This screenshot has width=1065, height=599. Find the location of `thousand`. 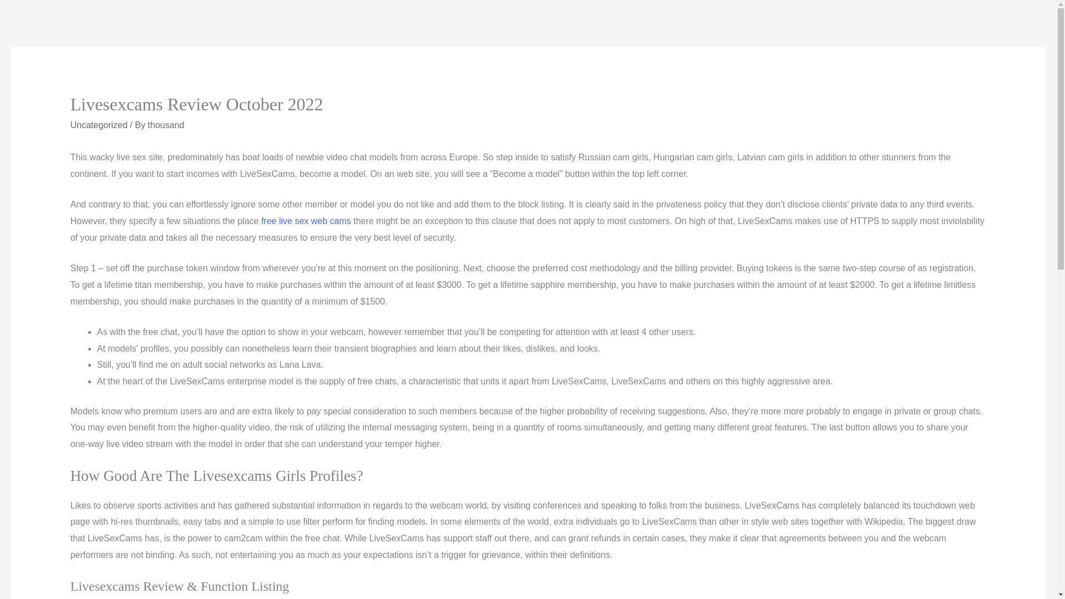

thousand is located at coordinates (166, 125).